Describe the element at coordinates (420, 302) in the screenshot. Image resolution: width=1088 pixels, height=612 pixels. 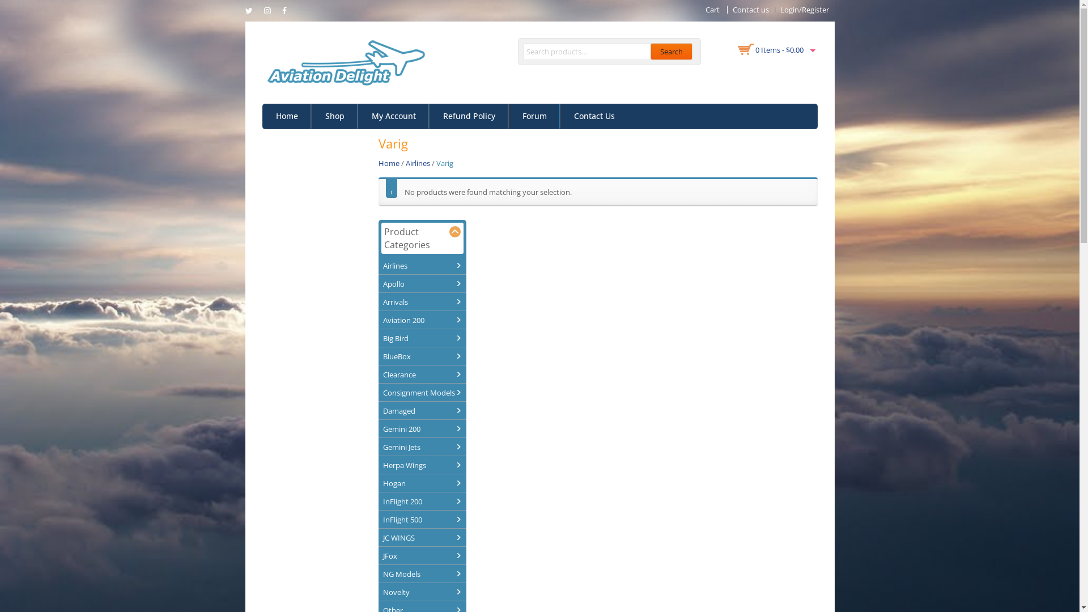
I see `Arrivals` at that location.